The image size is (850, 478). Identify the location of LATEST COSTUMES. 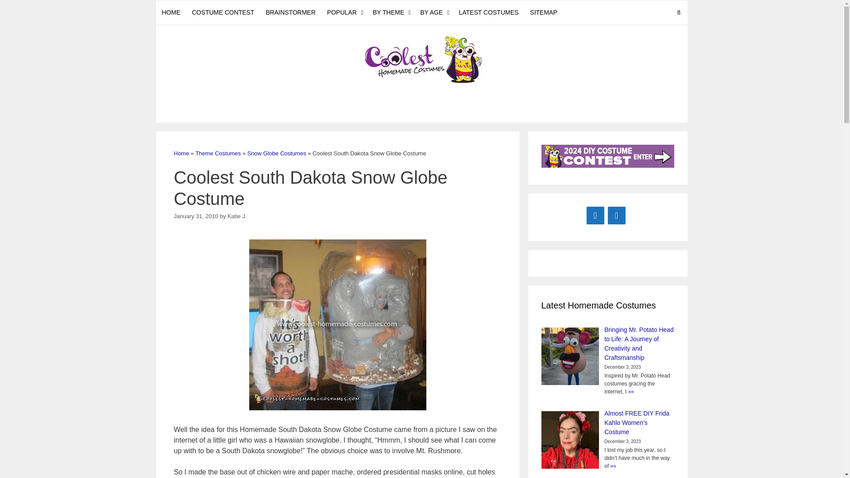
(489, 12).